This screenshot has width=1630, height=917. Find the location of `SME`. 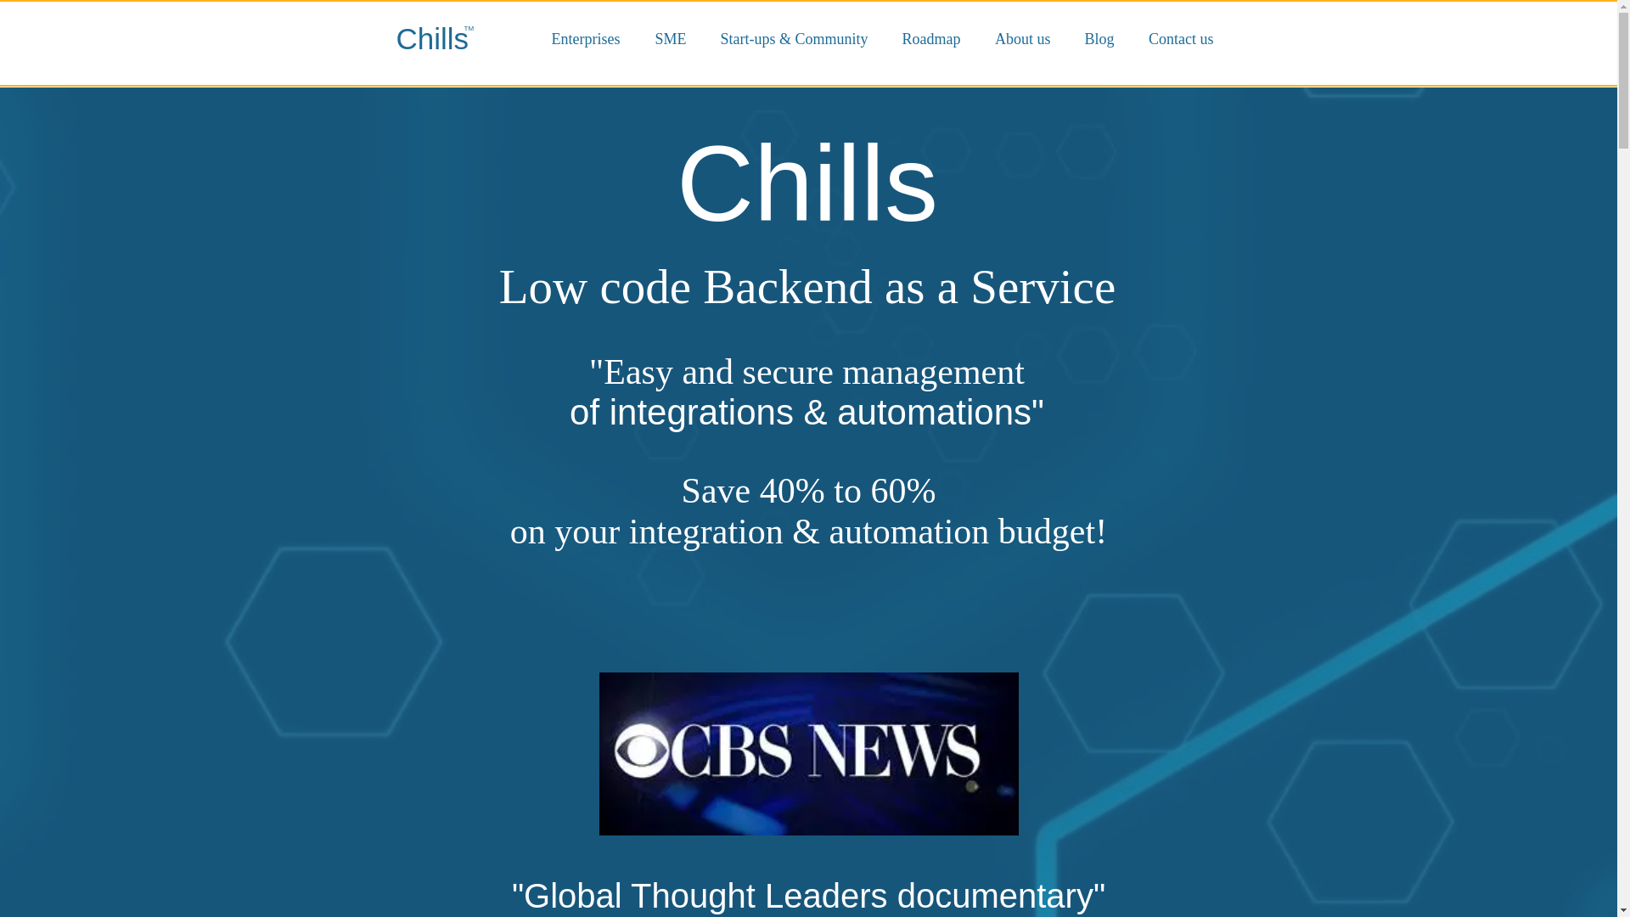

SME is located at coordinates (660, 31).